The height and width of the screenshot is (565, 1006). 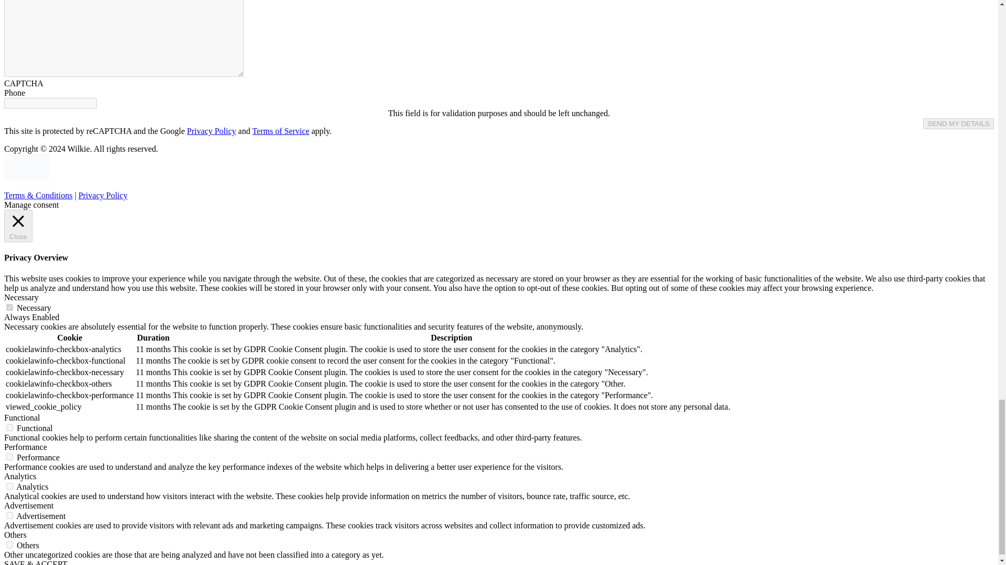 I want to click on Privacy Policy, so click(x=212, y=131).